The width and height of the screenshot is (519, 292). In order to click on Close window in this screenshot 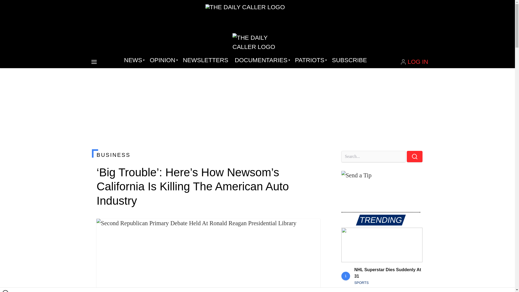, I will do `click(5, 291)`.